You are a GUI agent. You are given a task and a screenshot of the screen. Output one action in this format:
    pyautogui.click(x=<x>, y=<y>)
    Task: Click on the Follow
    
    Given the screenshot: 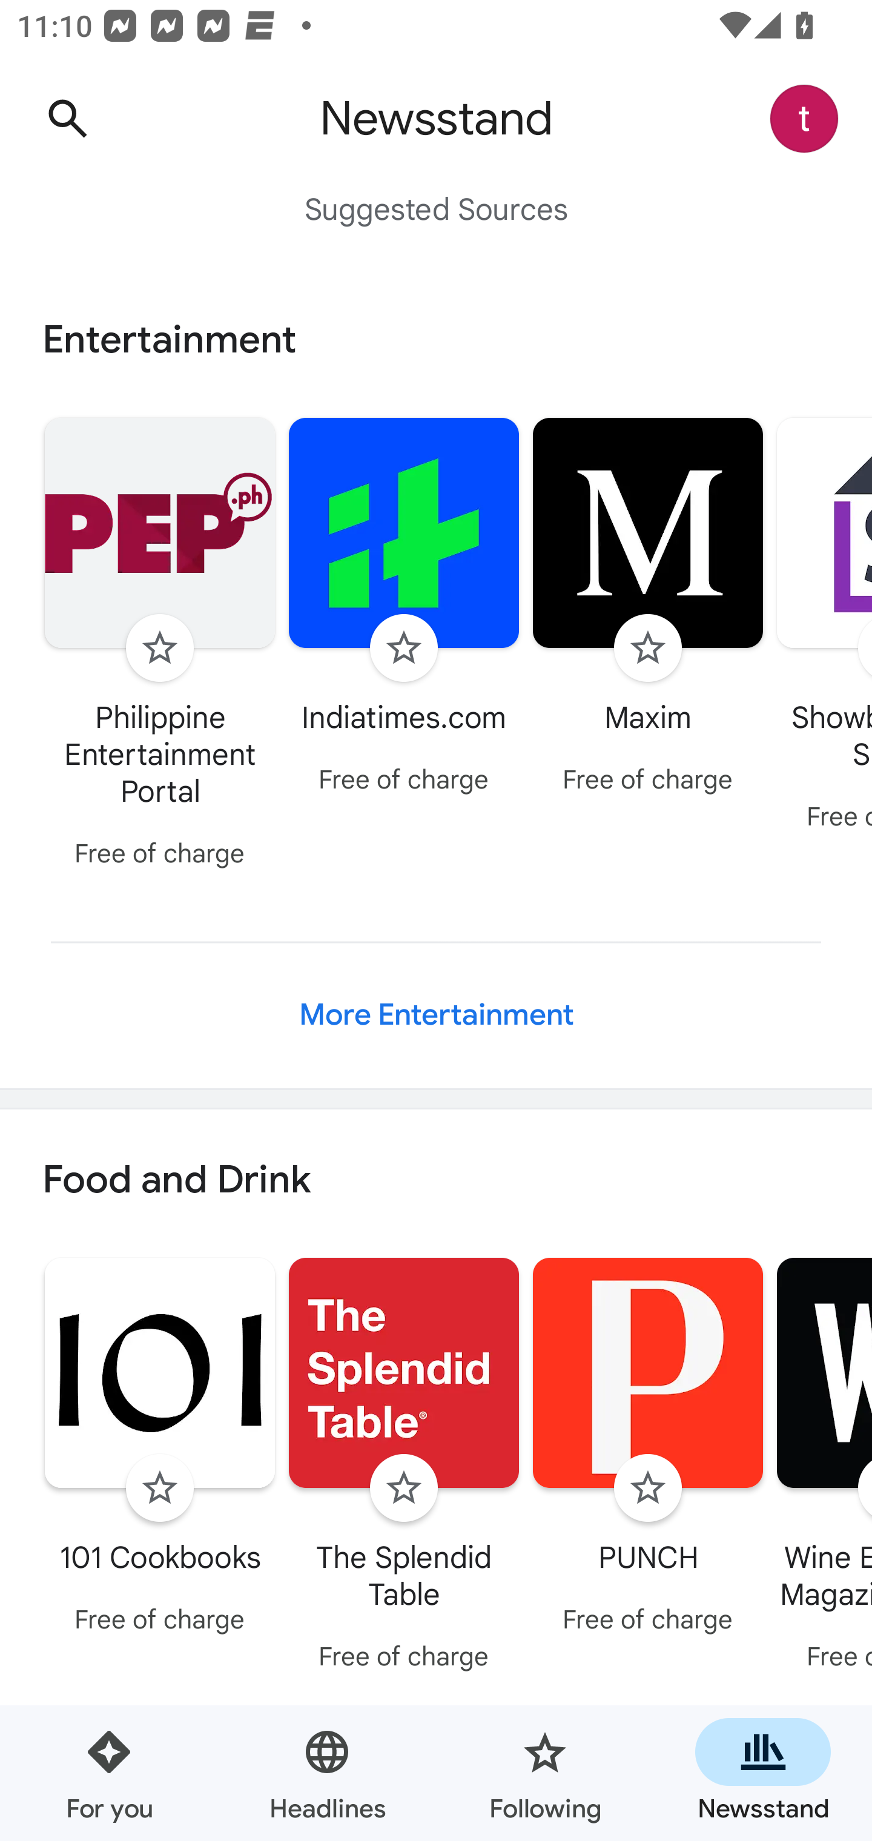 What is the action you would take?
    pyautogui.click(x=159, y=1489)
    